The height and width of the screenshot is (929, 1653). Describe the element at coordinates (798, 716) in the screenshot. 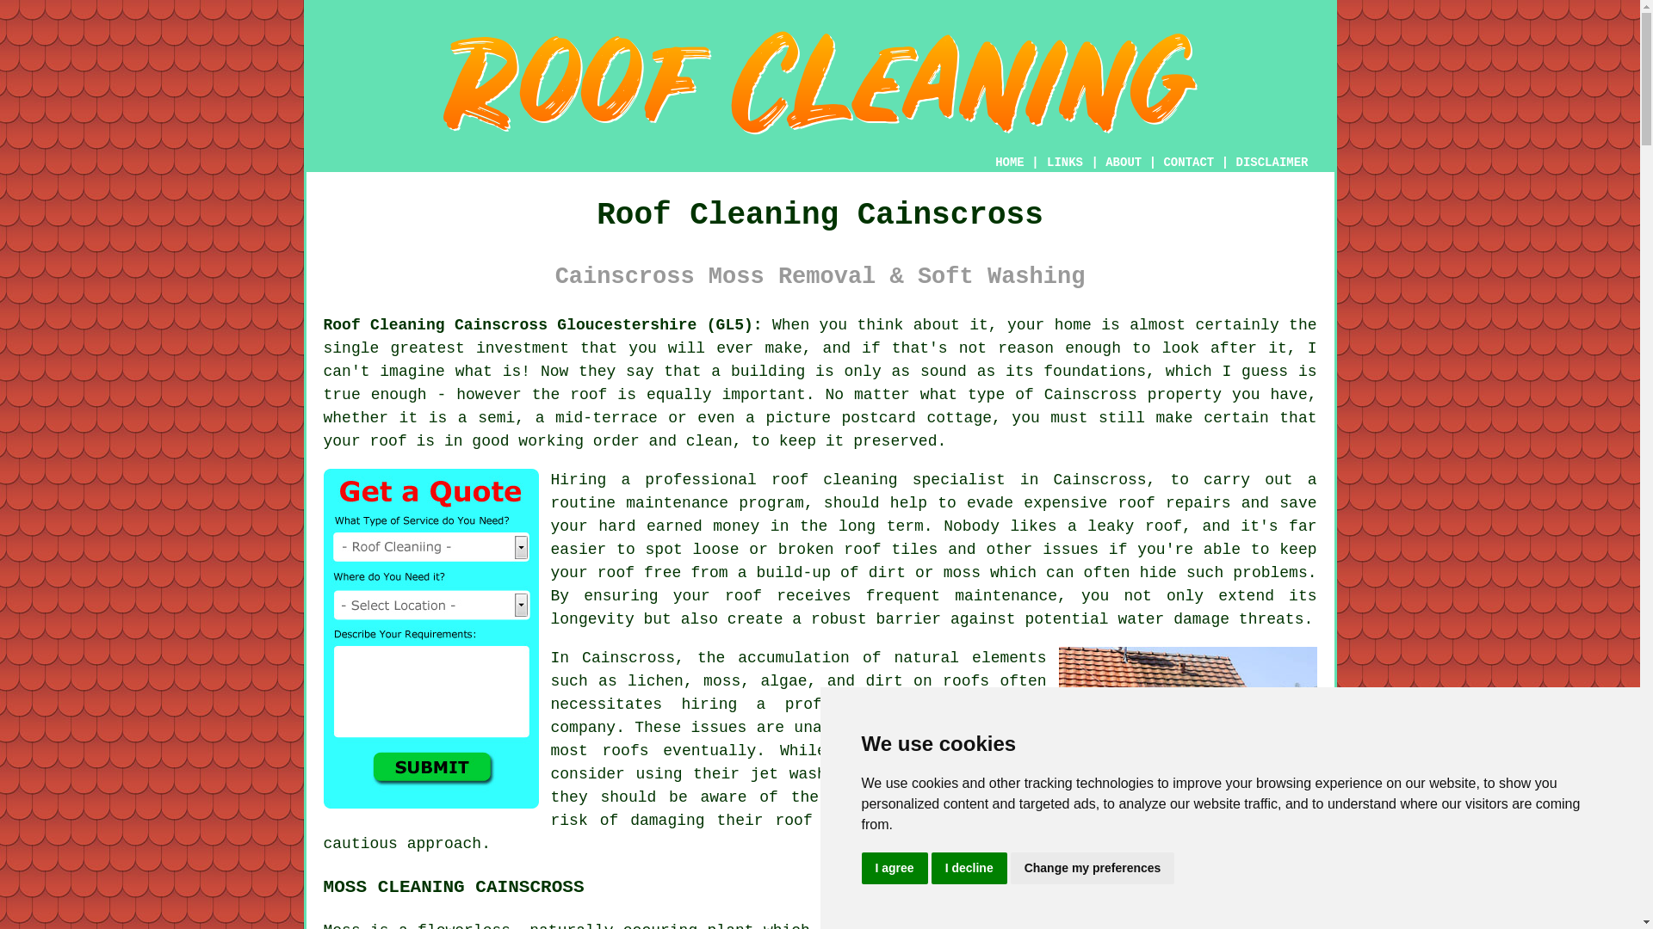

I see `roof cleaning company` at that location.